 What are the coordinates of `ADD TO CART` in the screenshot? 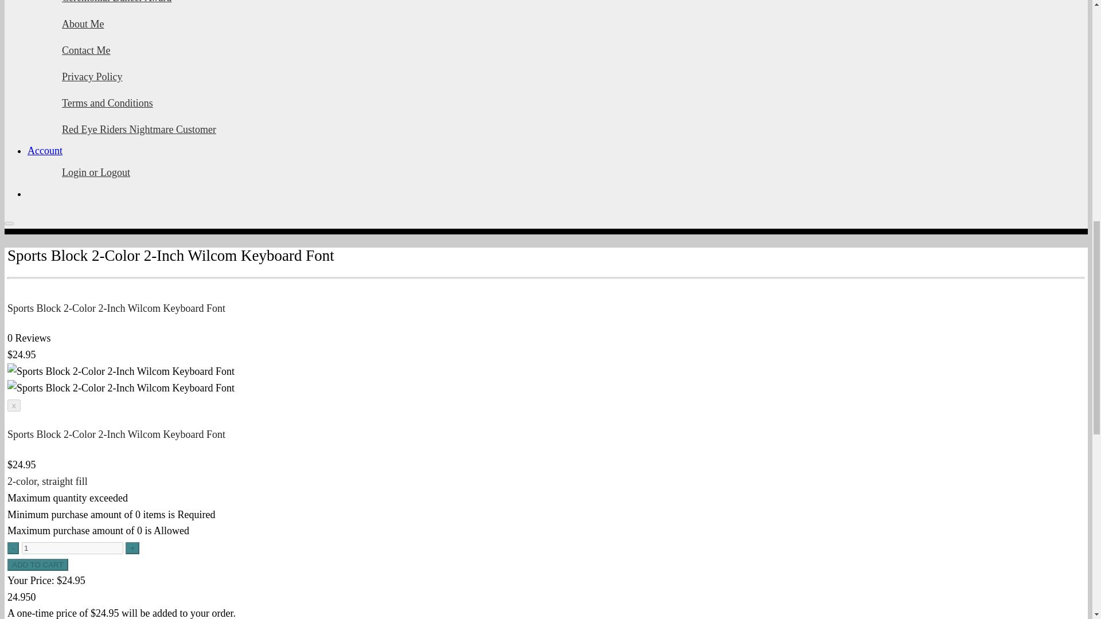 It's located at (38, 565).